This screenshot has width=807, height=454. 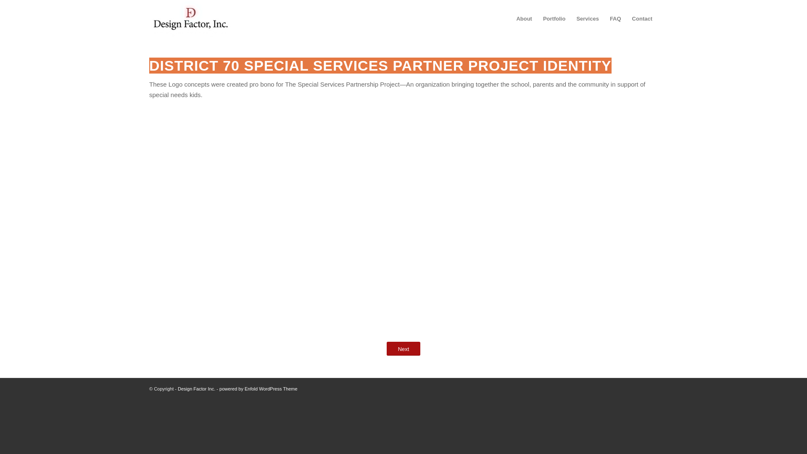 I want to click on Next, so click(x=403, y=349).